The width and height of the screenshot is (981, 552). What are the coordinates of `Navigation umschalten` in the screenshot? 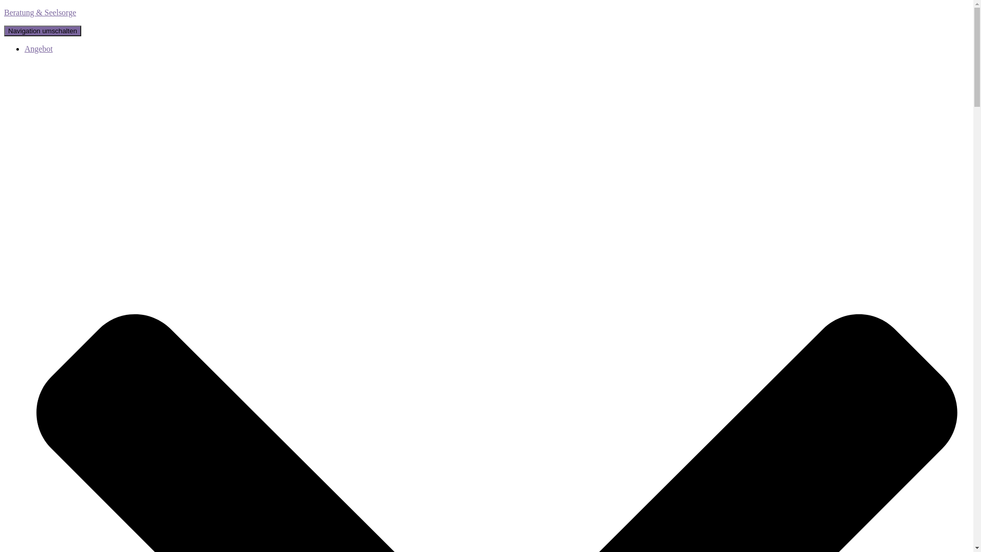 It's located at (43, 31).